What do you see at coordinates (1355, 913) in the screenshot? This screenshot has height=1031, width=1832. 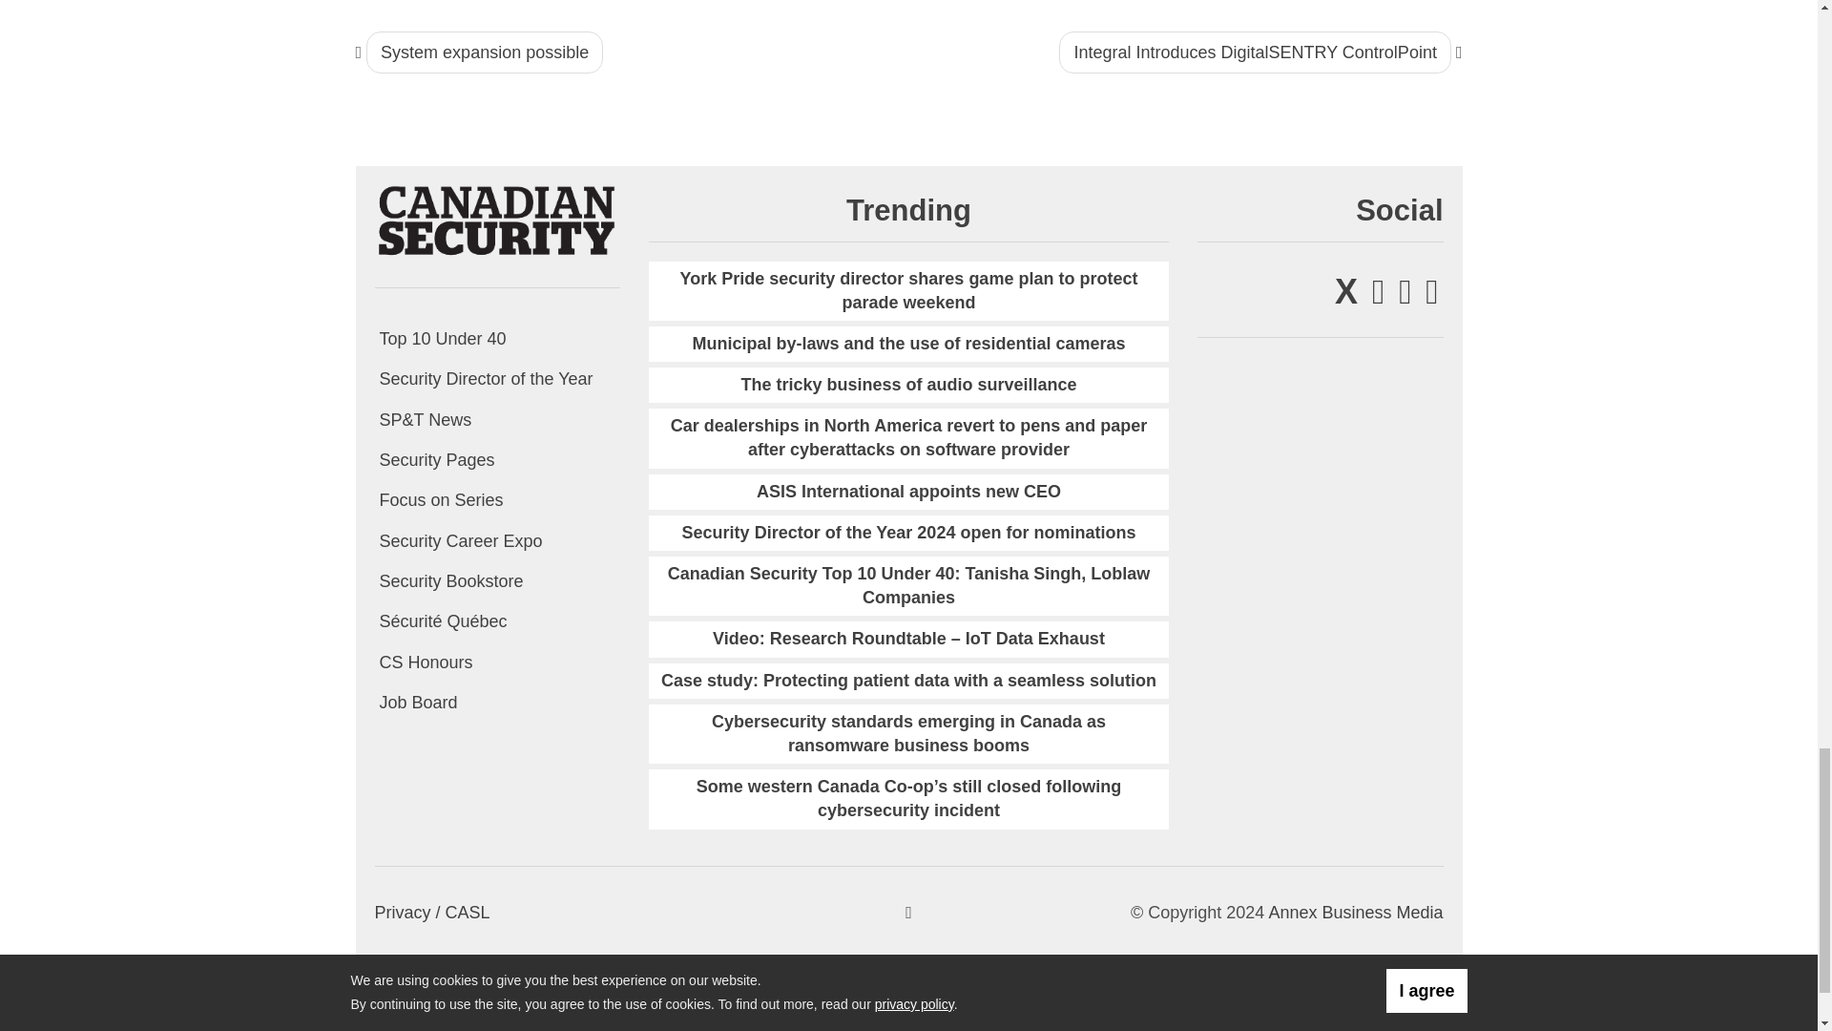 I see `Annex Business Media` at bounding box center [1355, 913].